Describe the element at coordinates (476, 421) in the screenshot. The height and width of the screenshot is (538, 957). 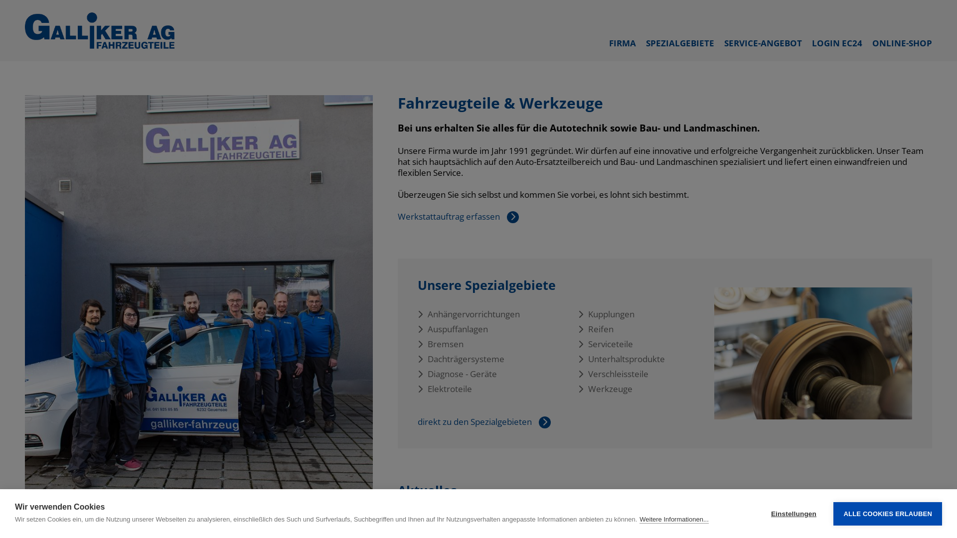
I see `direkt zu den Spezialgebieten` at that location.